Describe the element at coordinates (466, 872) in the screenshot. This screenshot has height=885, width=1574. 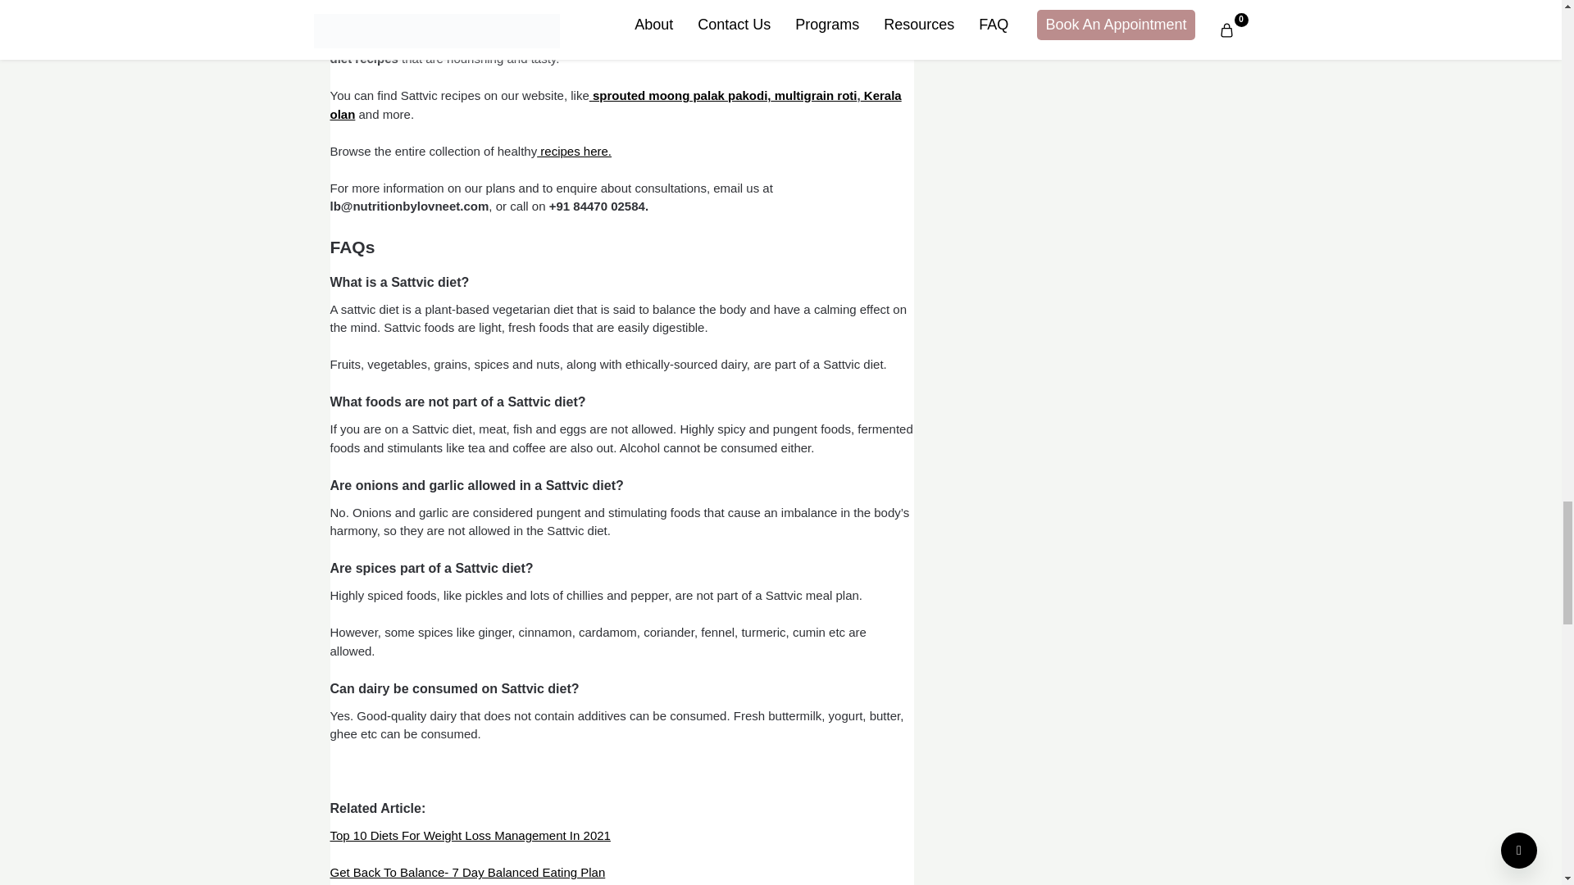
I see `Get Back To Balance- 7 Day Balanced Eating Plan` at that location.